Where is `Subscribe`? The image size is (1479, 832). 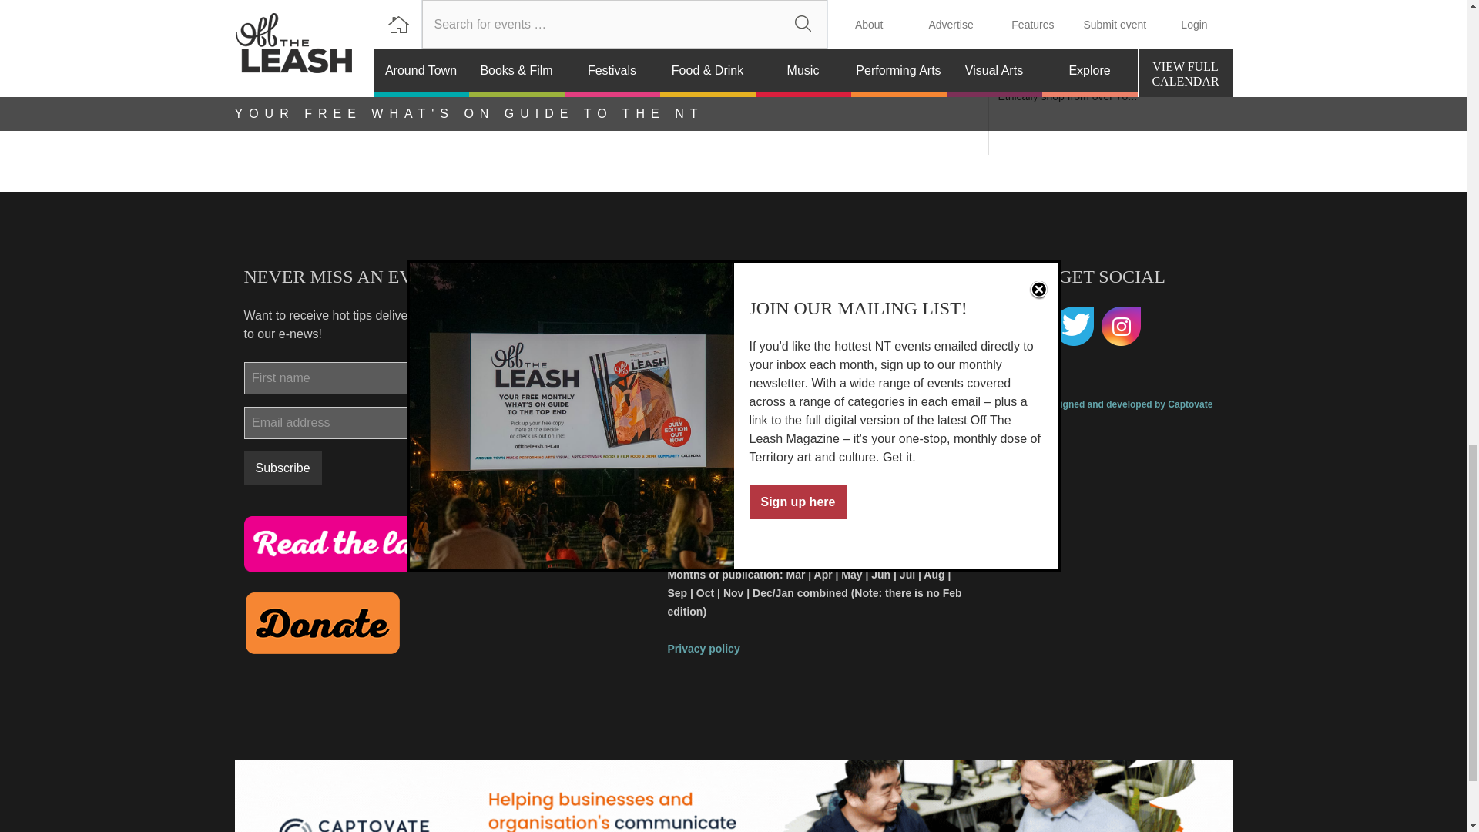 Subscribe is located at coordinates (282, 468).